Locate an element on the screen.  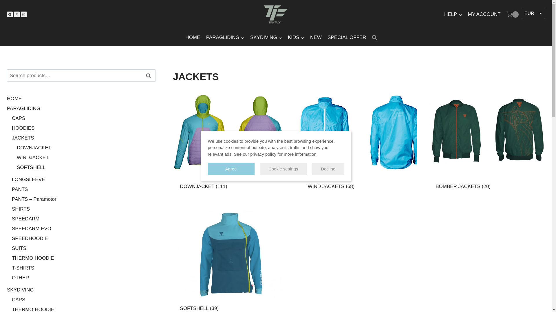
SKYDIVING is located at coordinates (266, 38).